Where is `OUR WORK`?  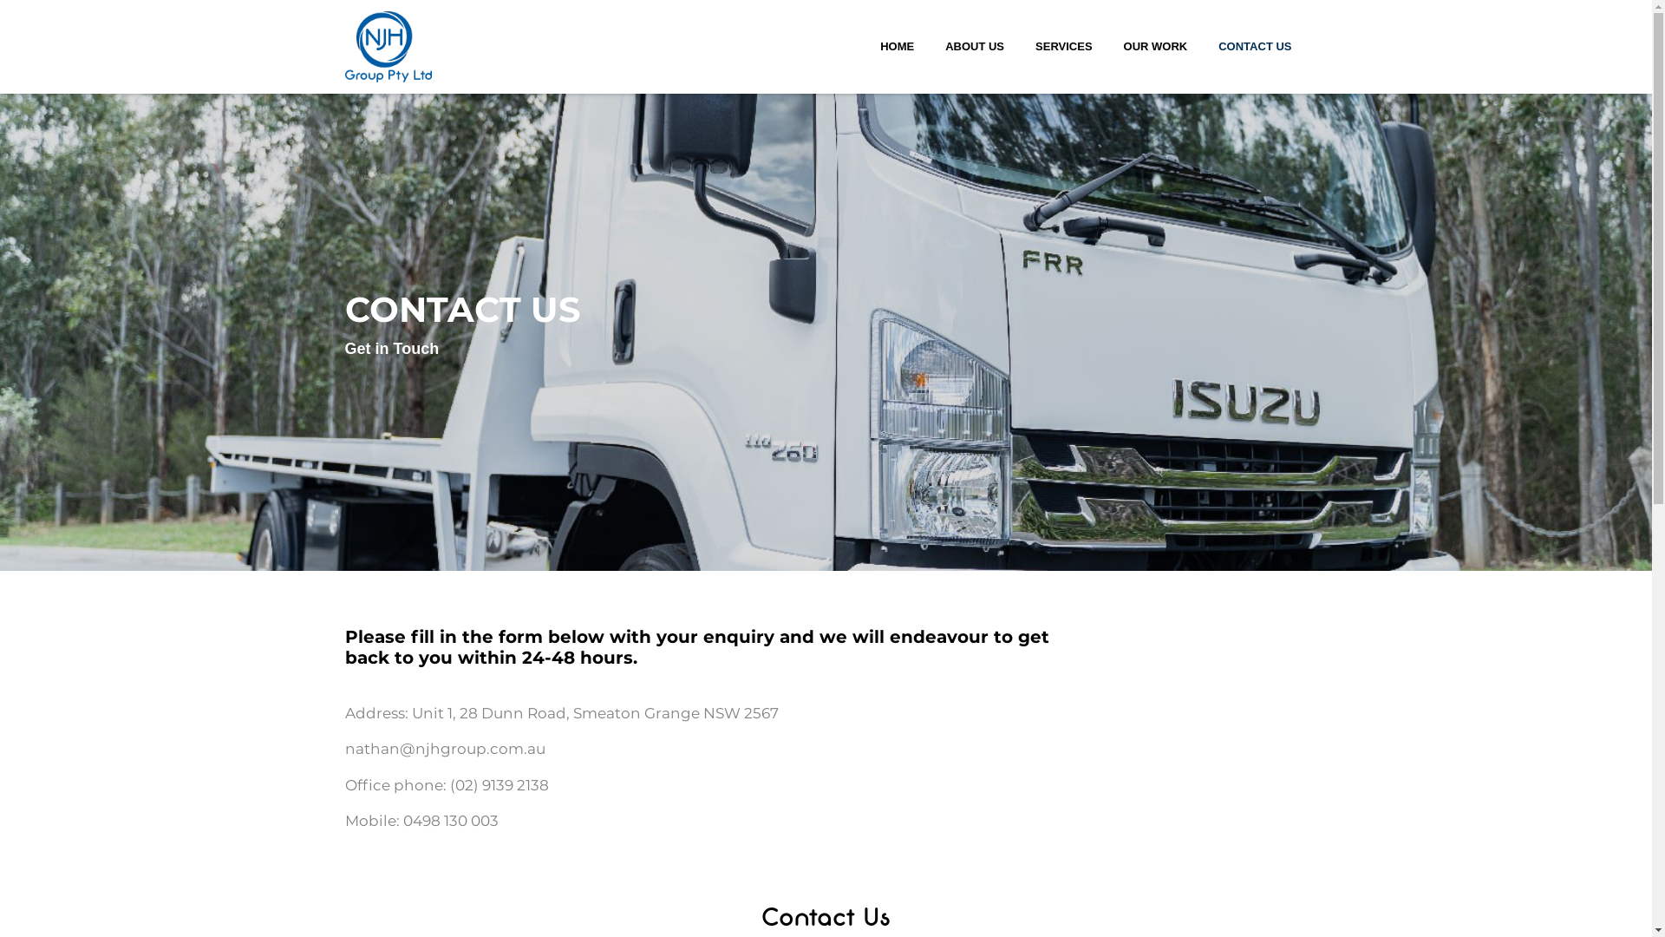 OUR WORK is located at coordinates (1156, 47).